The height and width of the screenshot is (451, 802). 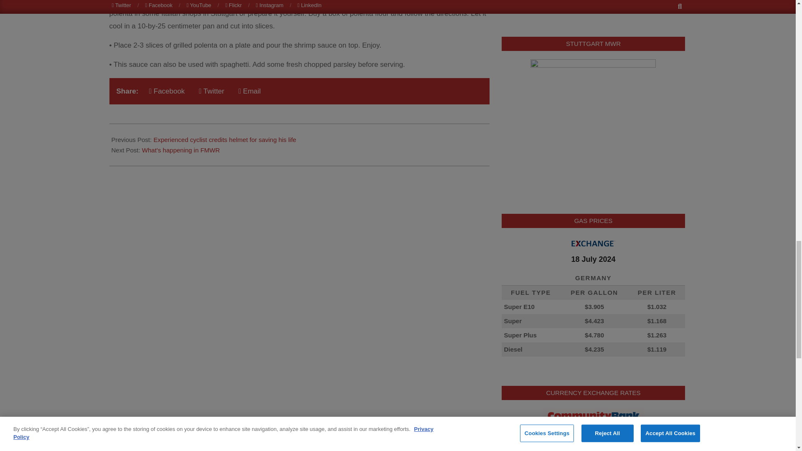 I want to click on Share on Facebook, so click(x=167, y=91).